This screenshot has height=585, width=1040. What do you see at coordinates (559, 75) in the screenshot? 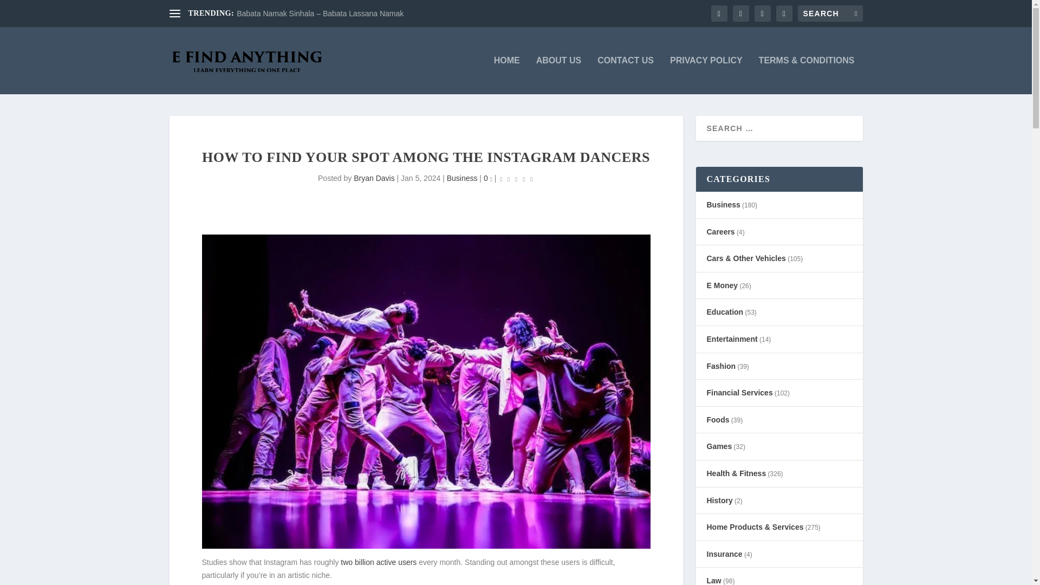
I see `ABOUT US` at bounding box center [559, 75].